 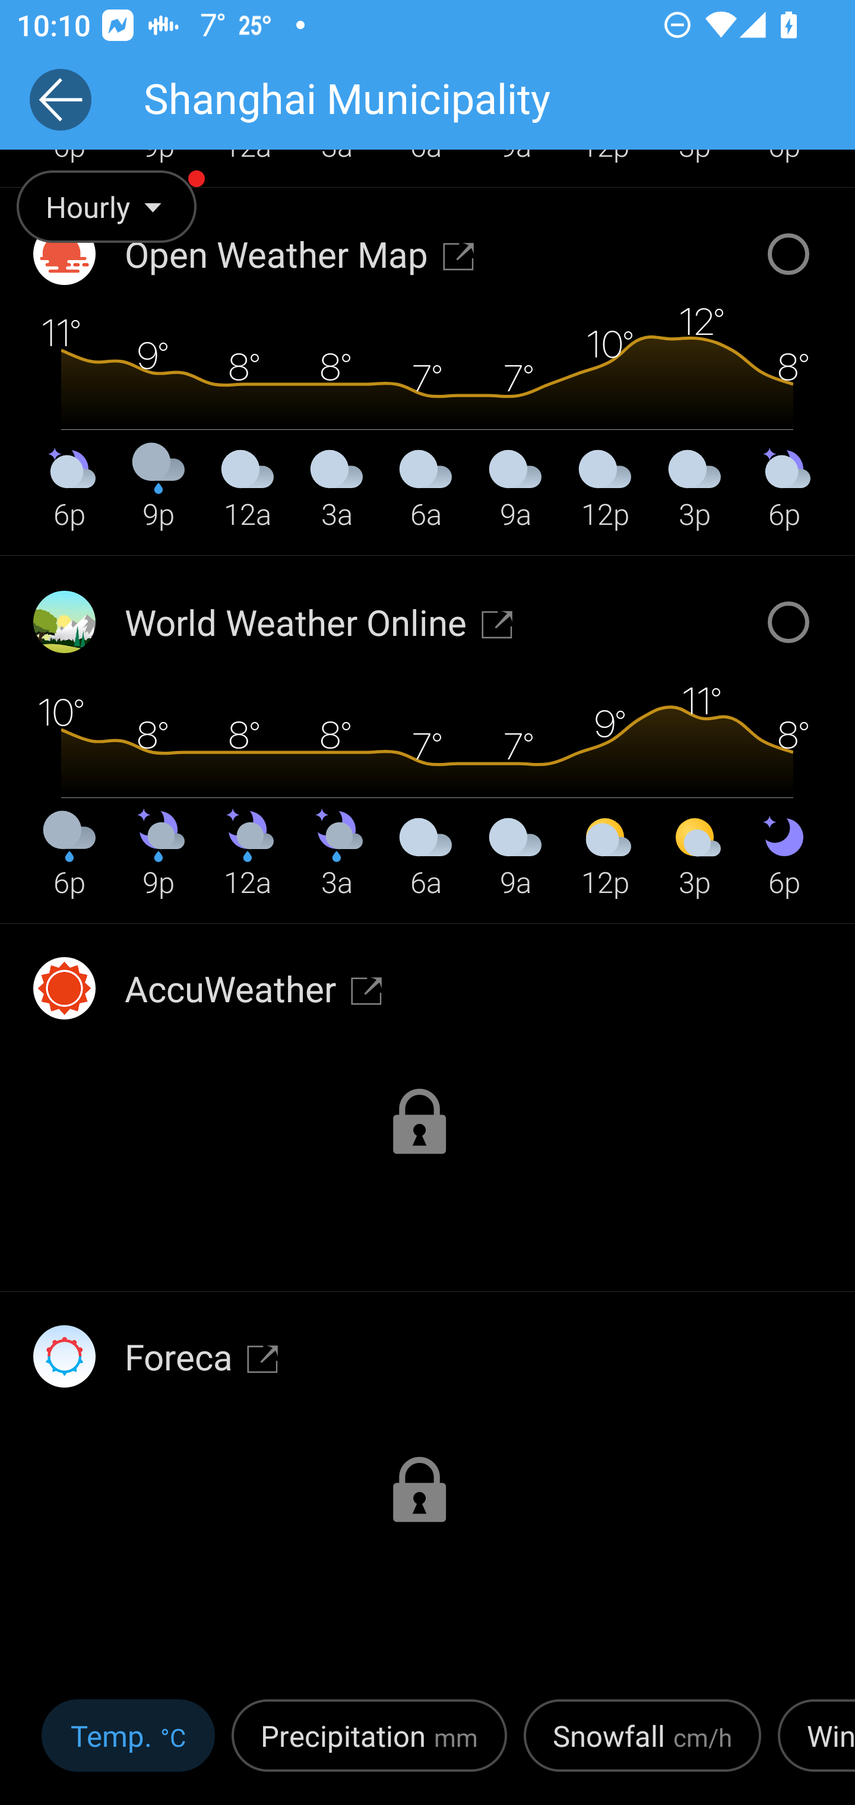 What do you see at coordinates (369, 1743) in the screenshot?
I see `Precipitation mm` at bounding box center [369, 1743].